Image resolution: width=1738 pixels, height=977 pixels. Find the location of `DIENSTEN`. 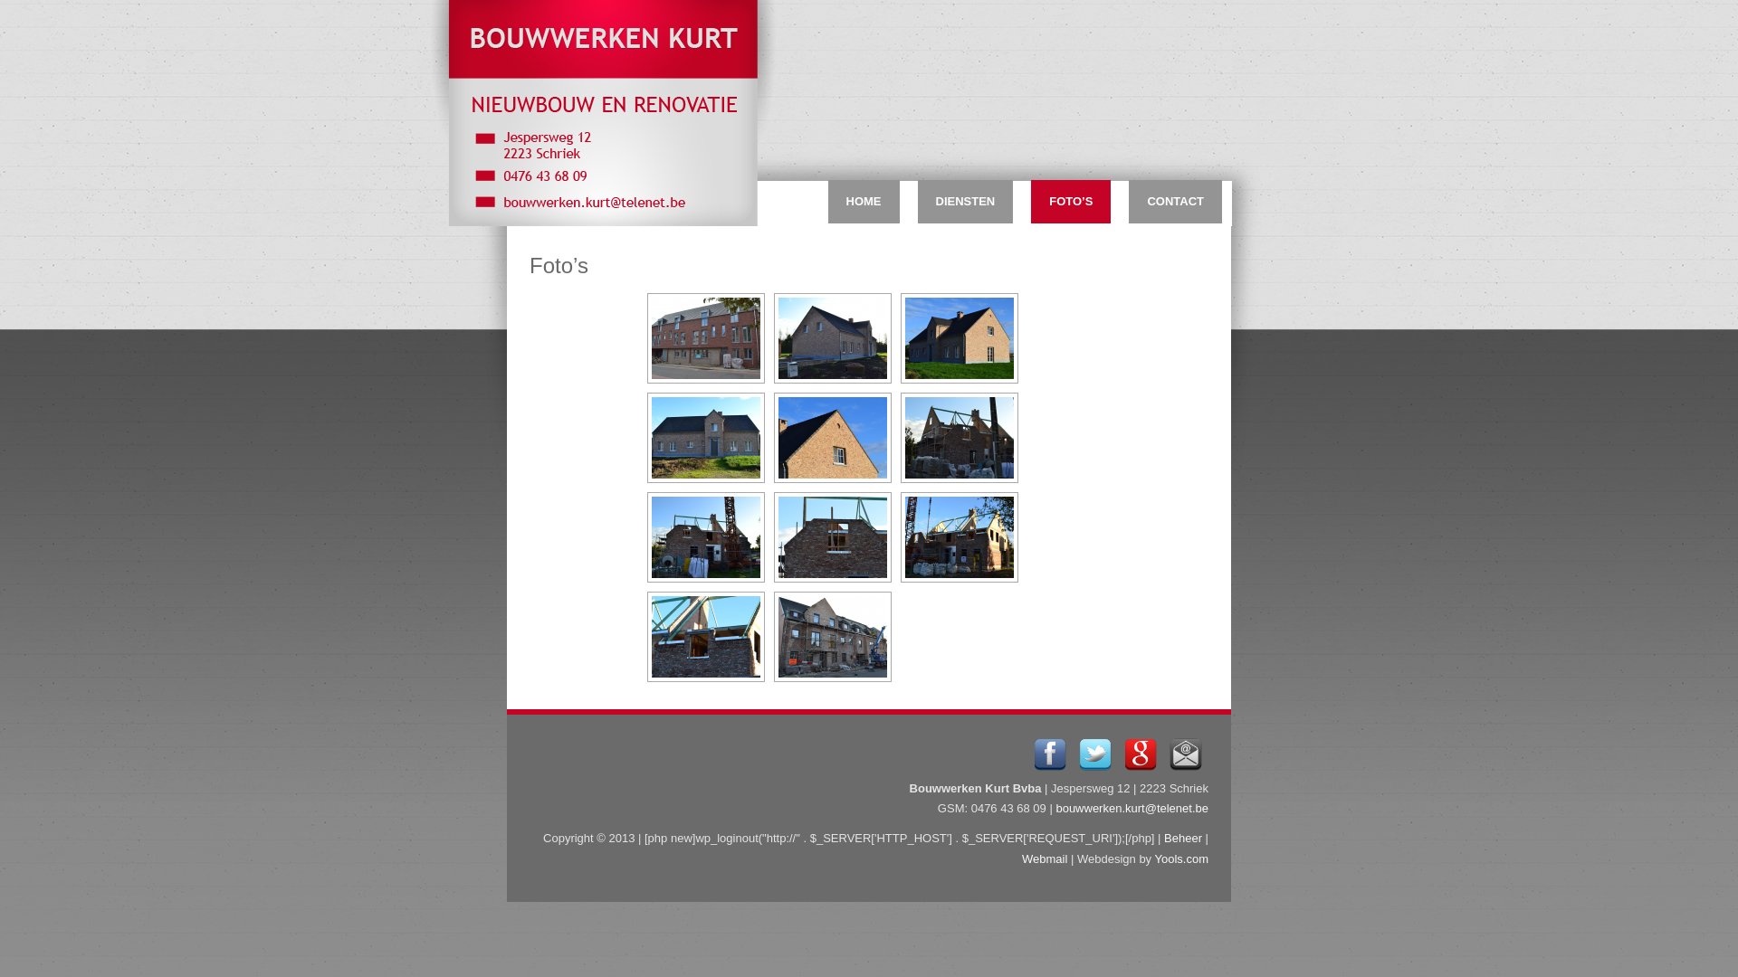

DIENSTEN is located at coordinates (965, 202).